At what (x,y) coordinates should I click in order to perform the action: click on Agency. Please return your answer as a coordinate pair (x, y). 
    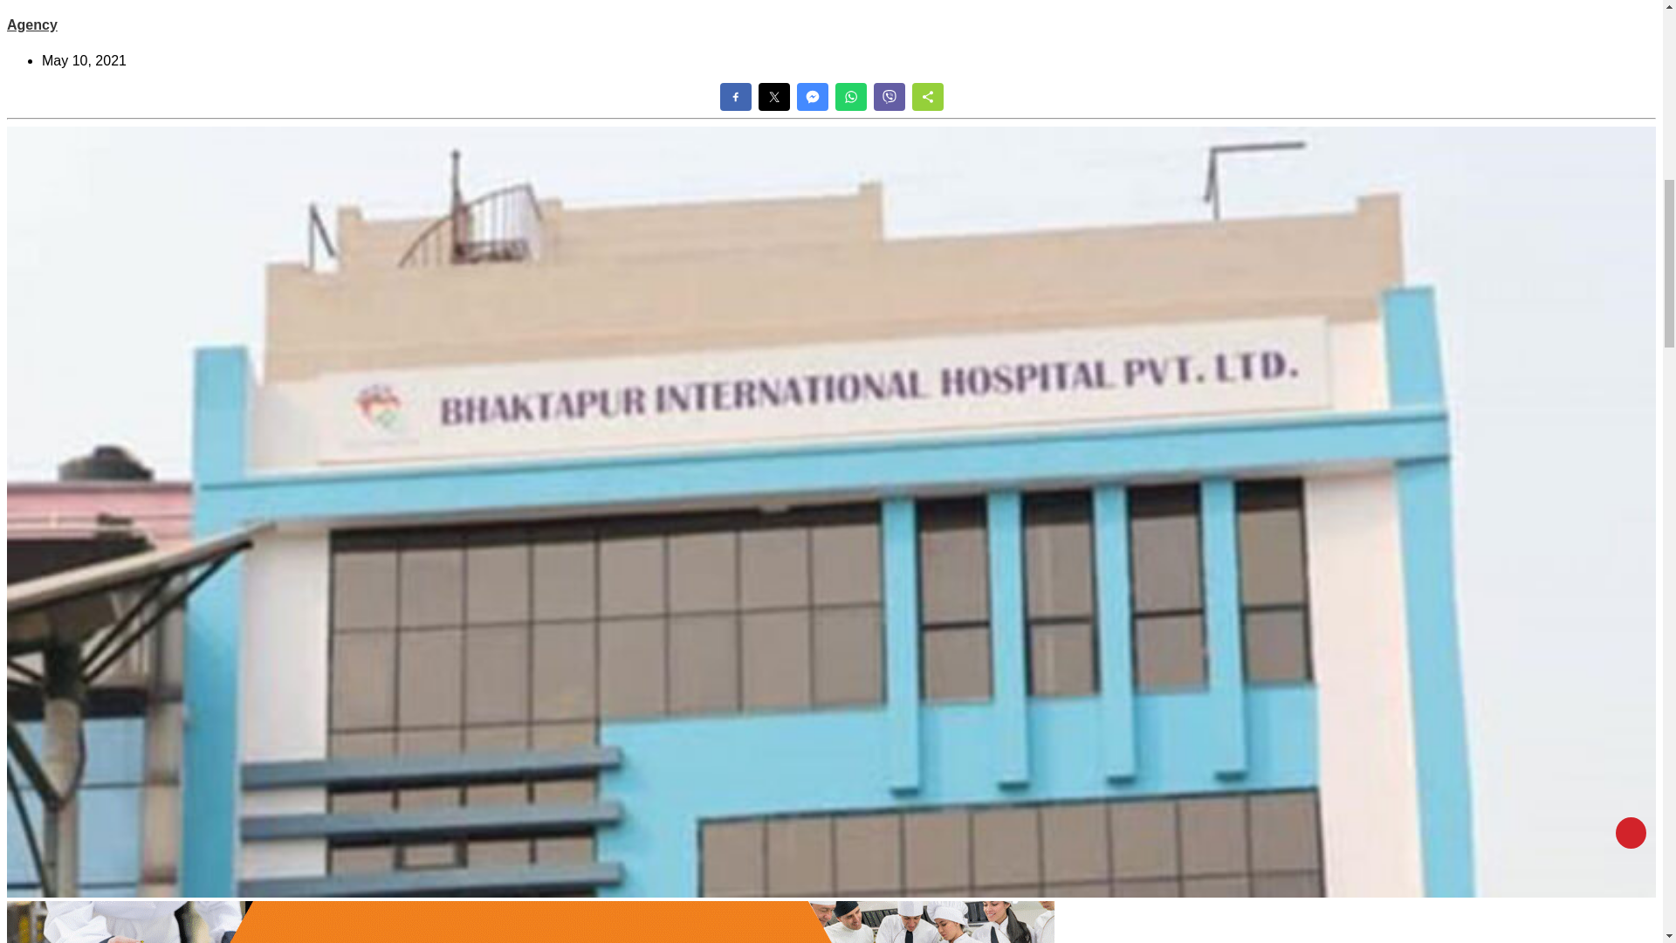
    Looking at the image, I should click on (31, 24).